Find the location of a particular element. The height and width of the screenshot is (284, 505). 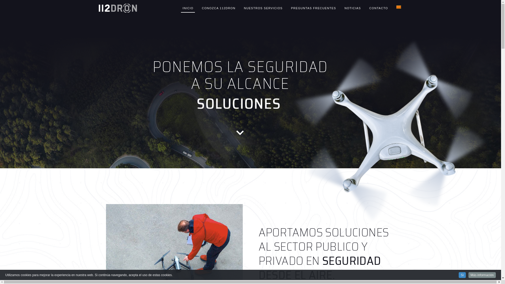

NUESTROS SERVICIOS is located at coordinates (263, 8).